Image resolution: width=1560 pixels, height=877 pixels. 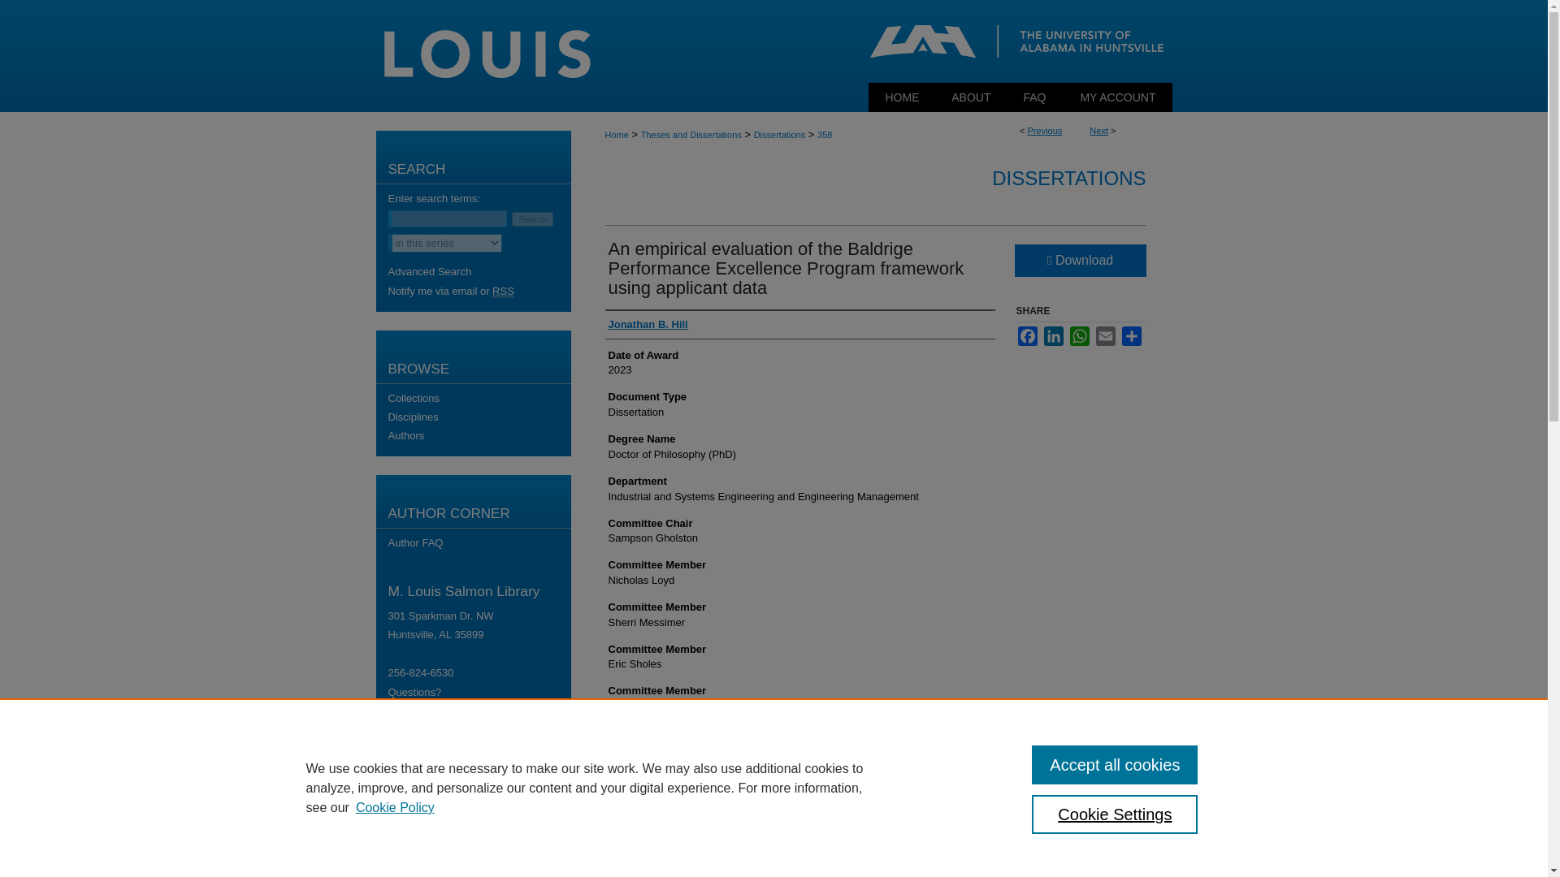 I want to click on Theses and Dissertations, so click(x=691, y=134).